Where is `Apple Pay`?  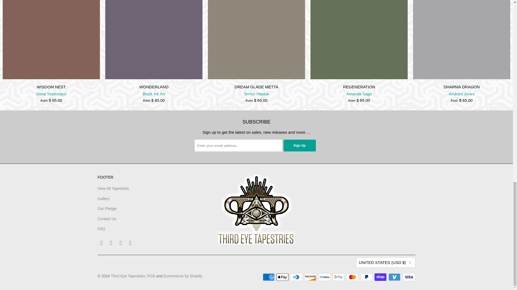 Apple Pay is located at coordinates (283, 277).